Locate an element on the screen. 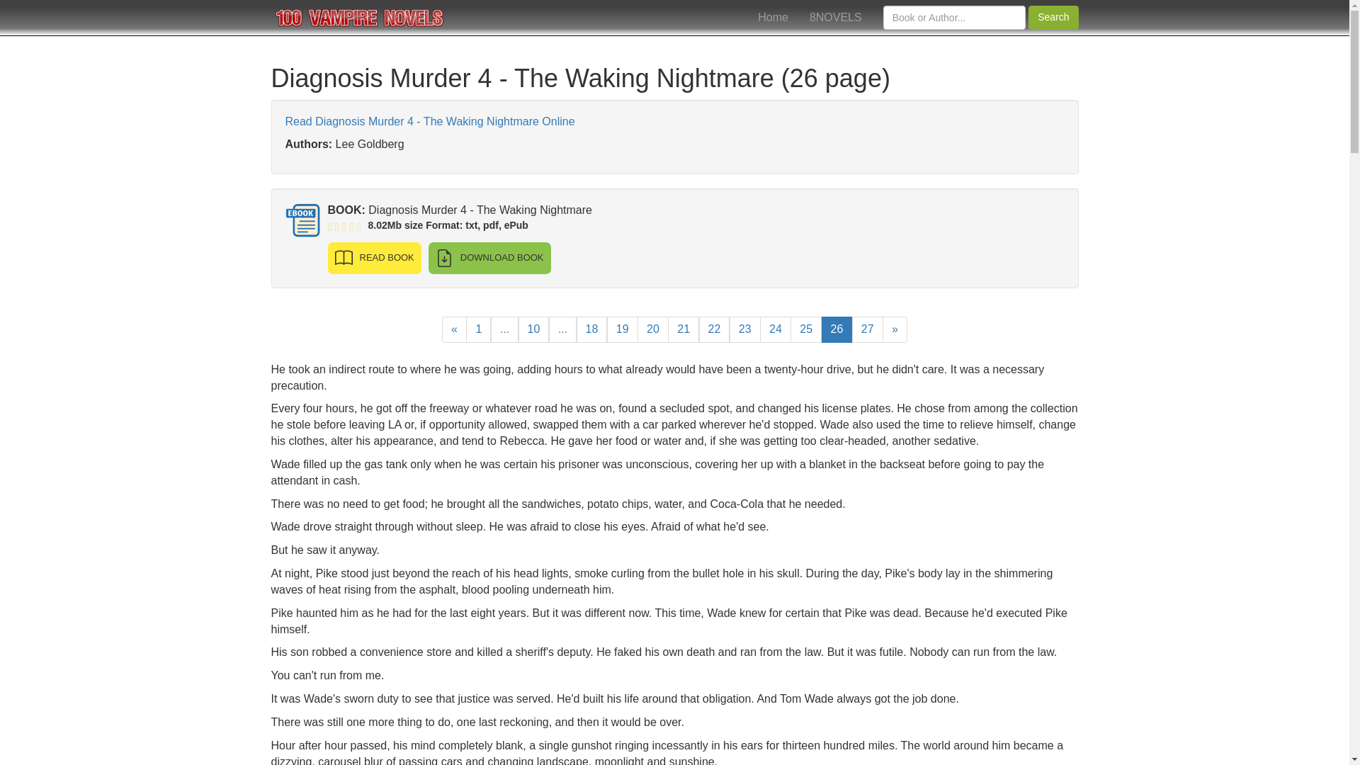  DOWNLOAD BOOK is located at coordinates (489, 258).